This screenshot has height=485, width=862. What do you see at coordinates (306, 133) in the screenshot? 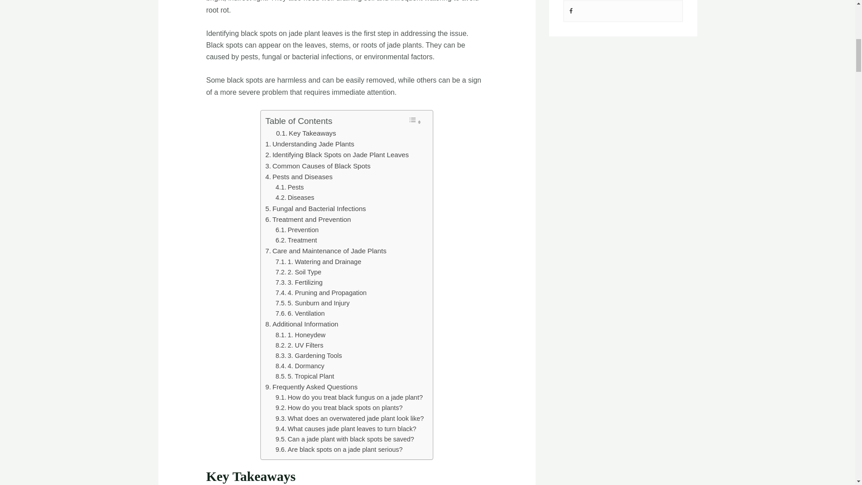
I see `Key Takeaways` at bounding box center [306, 133].